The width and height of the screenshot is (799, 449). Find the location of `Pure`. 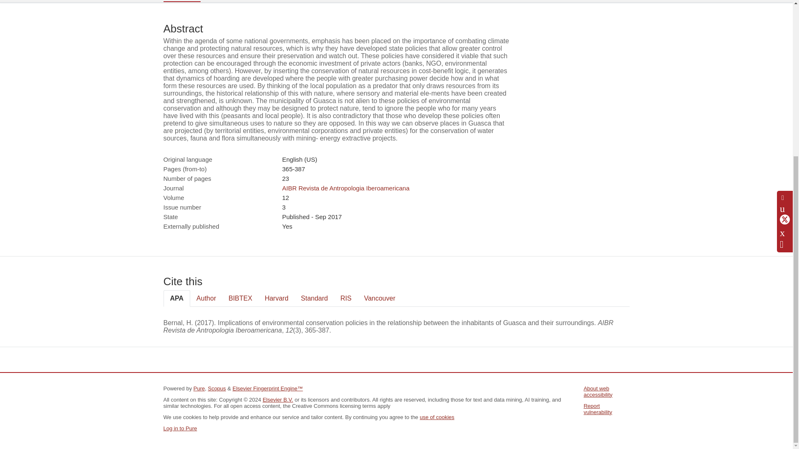

Pure is located at coordinates (199, 388).